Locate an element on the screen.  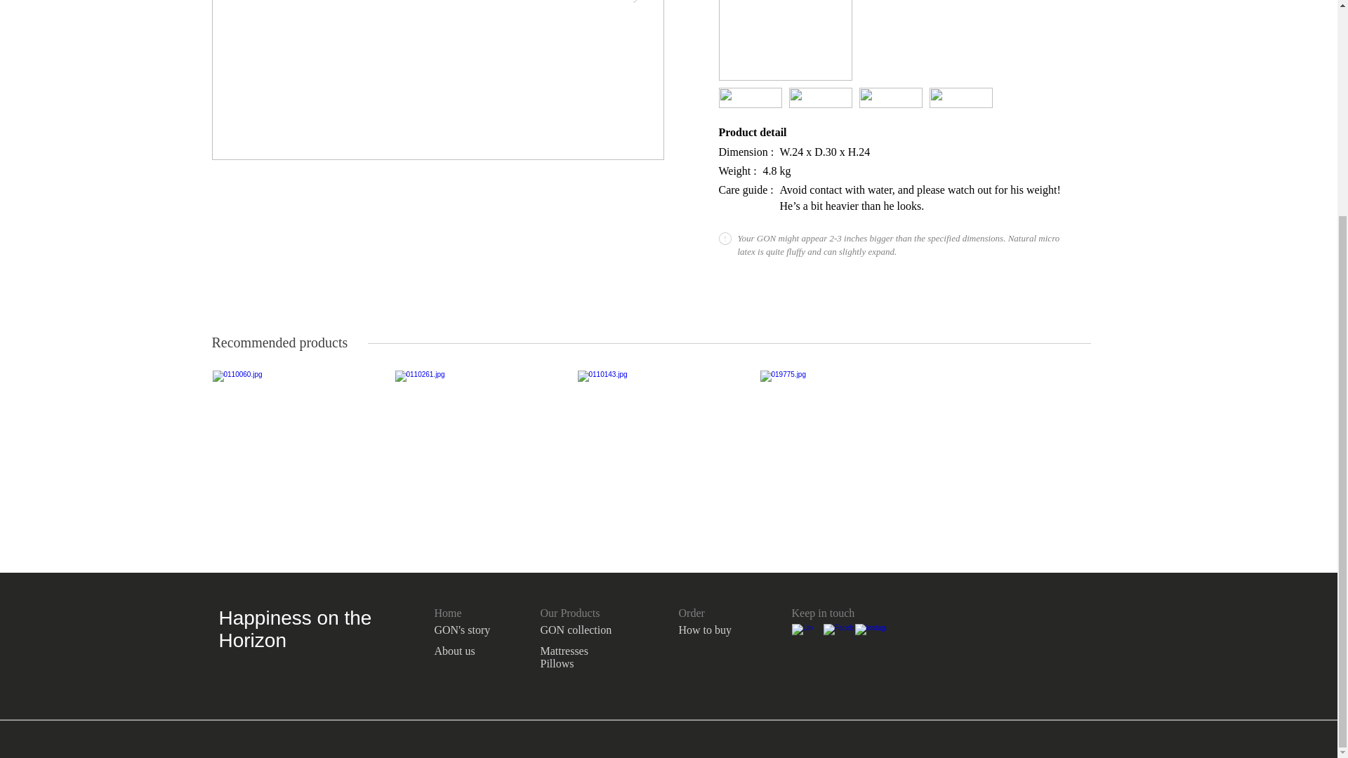
About us is located at coordinates (454, 651).